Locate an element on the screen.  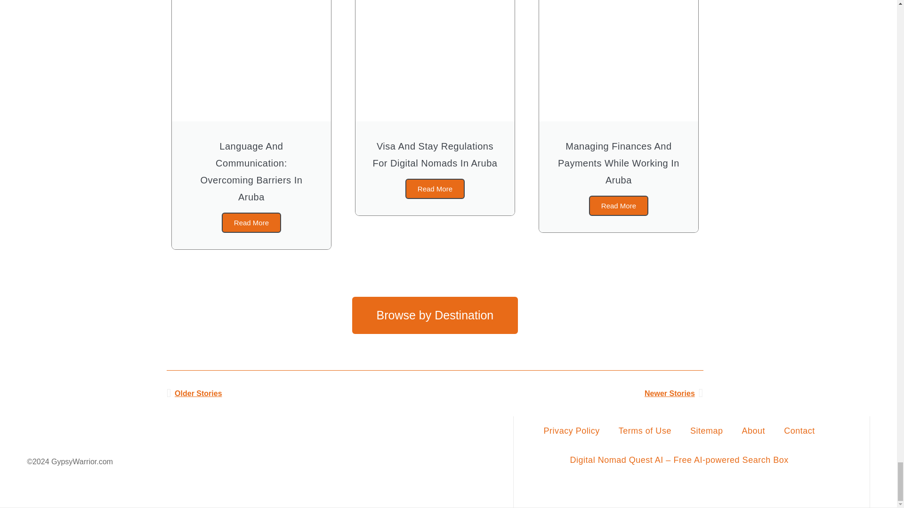
Newer Stories is located at coordinates (569, 393).